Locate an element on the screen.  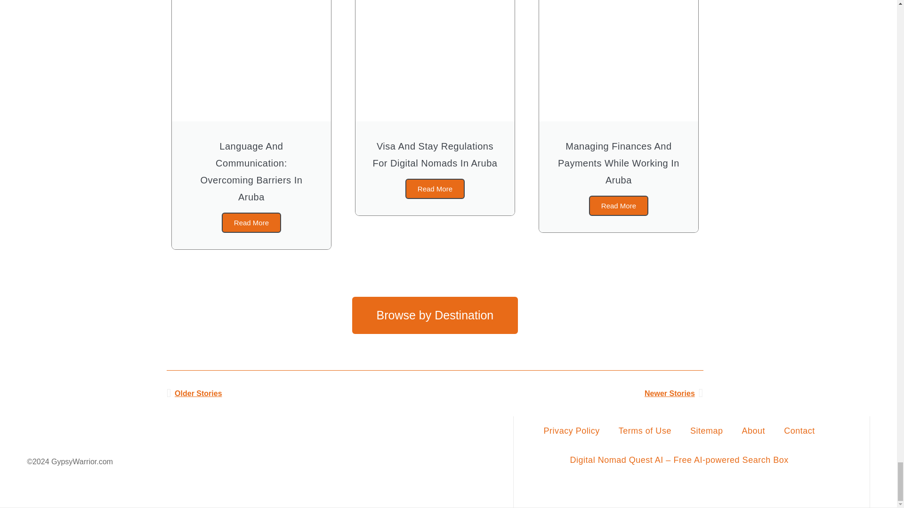
Newer Stories is located at coordinates (569, 393).